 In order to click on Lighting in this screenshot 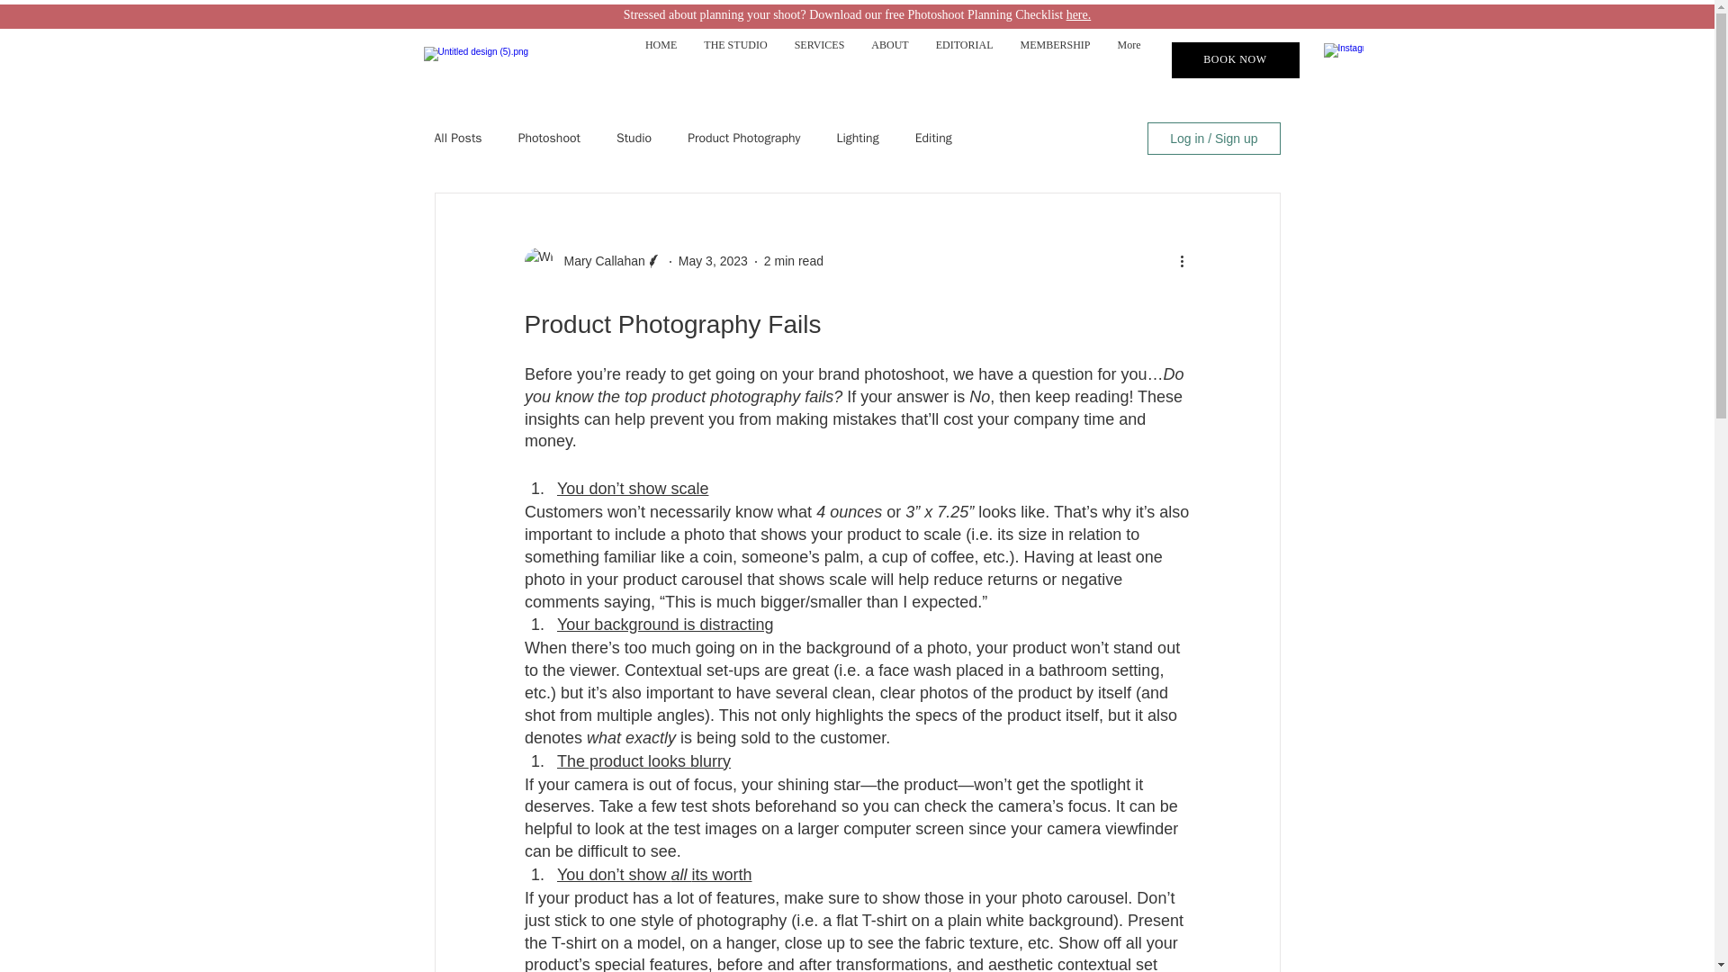, I will do `click(857, 139)`.